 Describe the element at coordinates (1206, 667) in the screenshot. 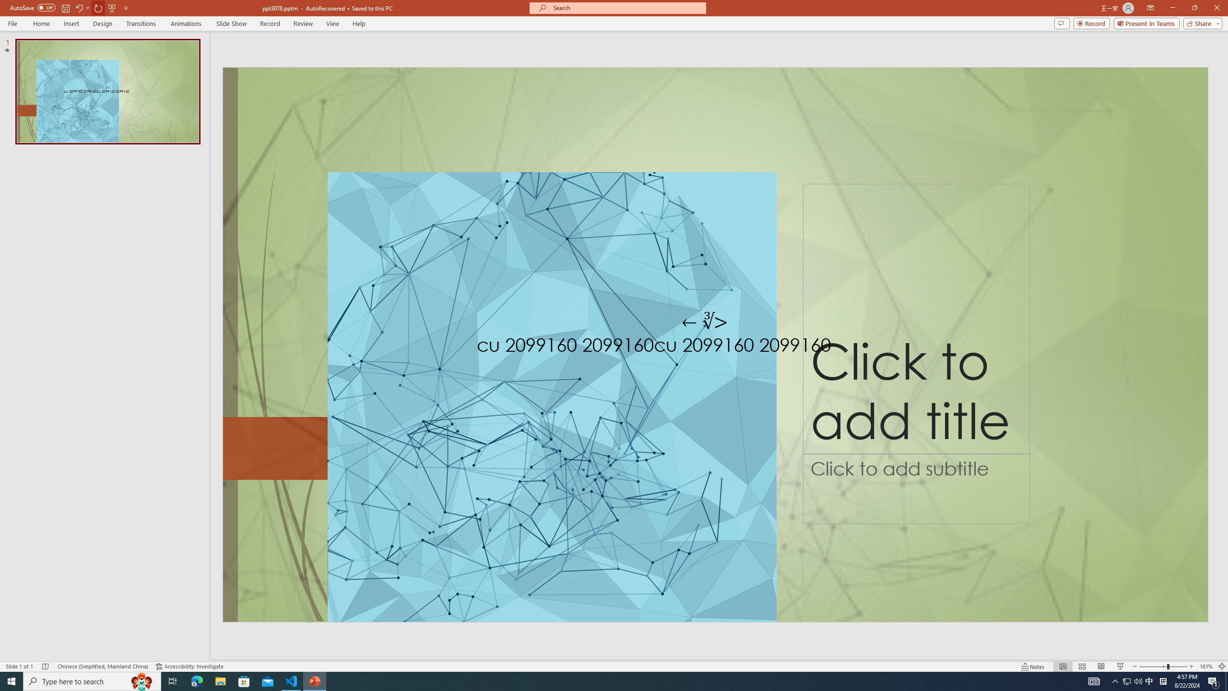

I see `Zoom 161%` at that location.